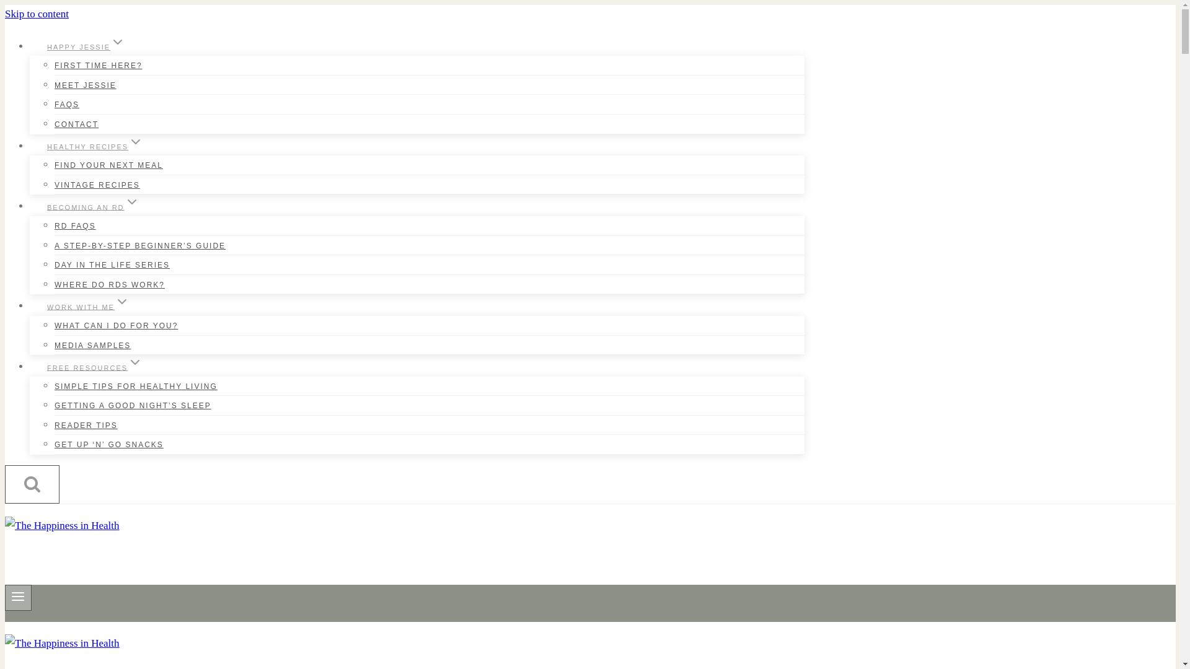  I want to click on MEDIA SAMPLES, so click(93, 344).